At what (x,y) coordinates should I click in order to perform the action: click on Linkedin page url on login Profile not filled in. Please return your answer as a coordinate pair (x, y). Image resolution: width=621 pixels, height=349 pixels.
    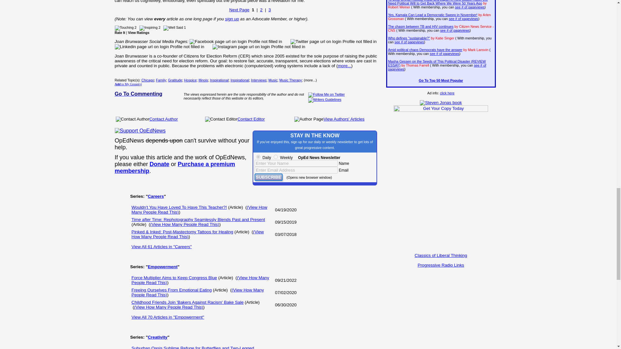
    Looking at the image, I should click on (159, 47).